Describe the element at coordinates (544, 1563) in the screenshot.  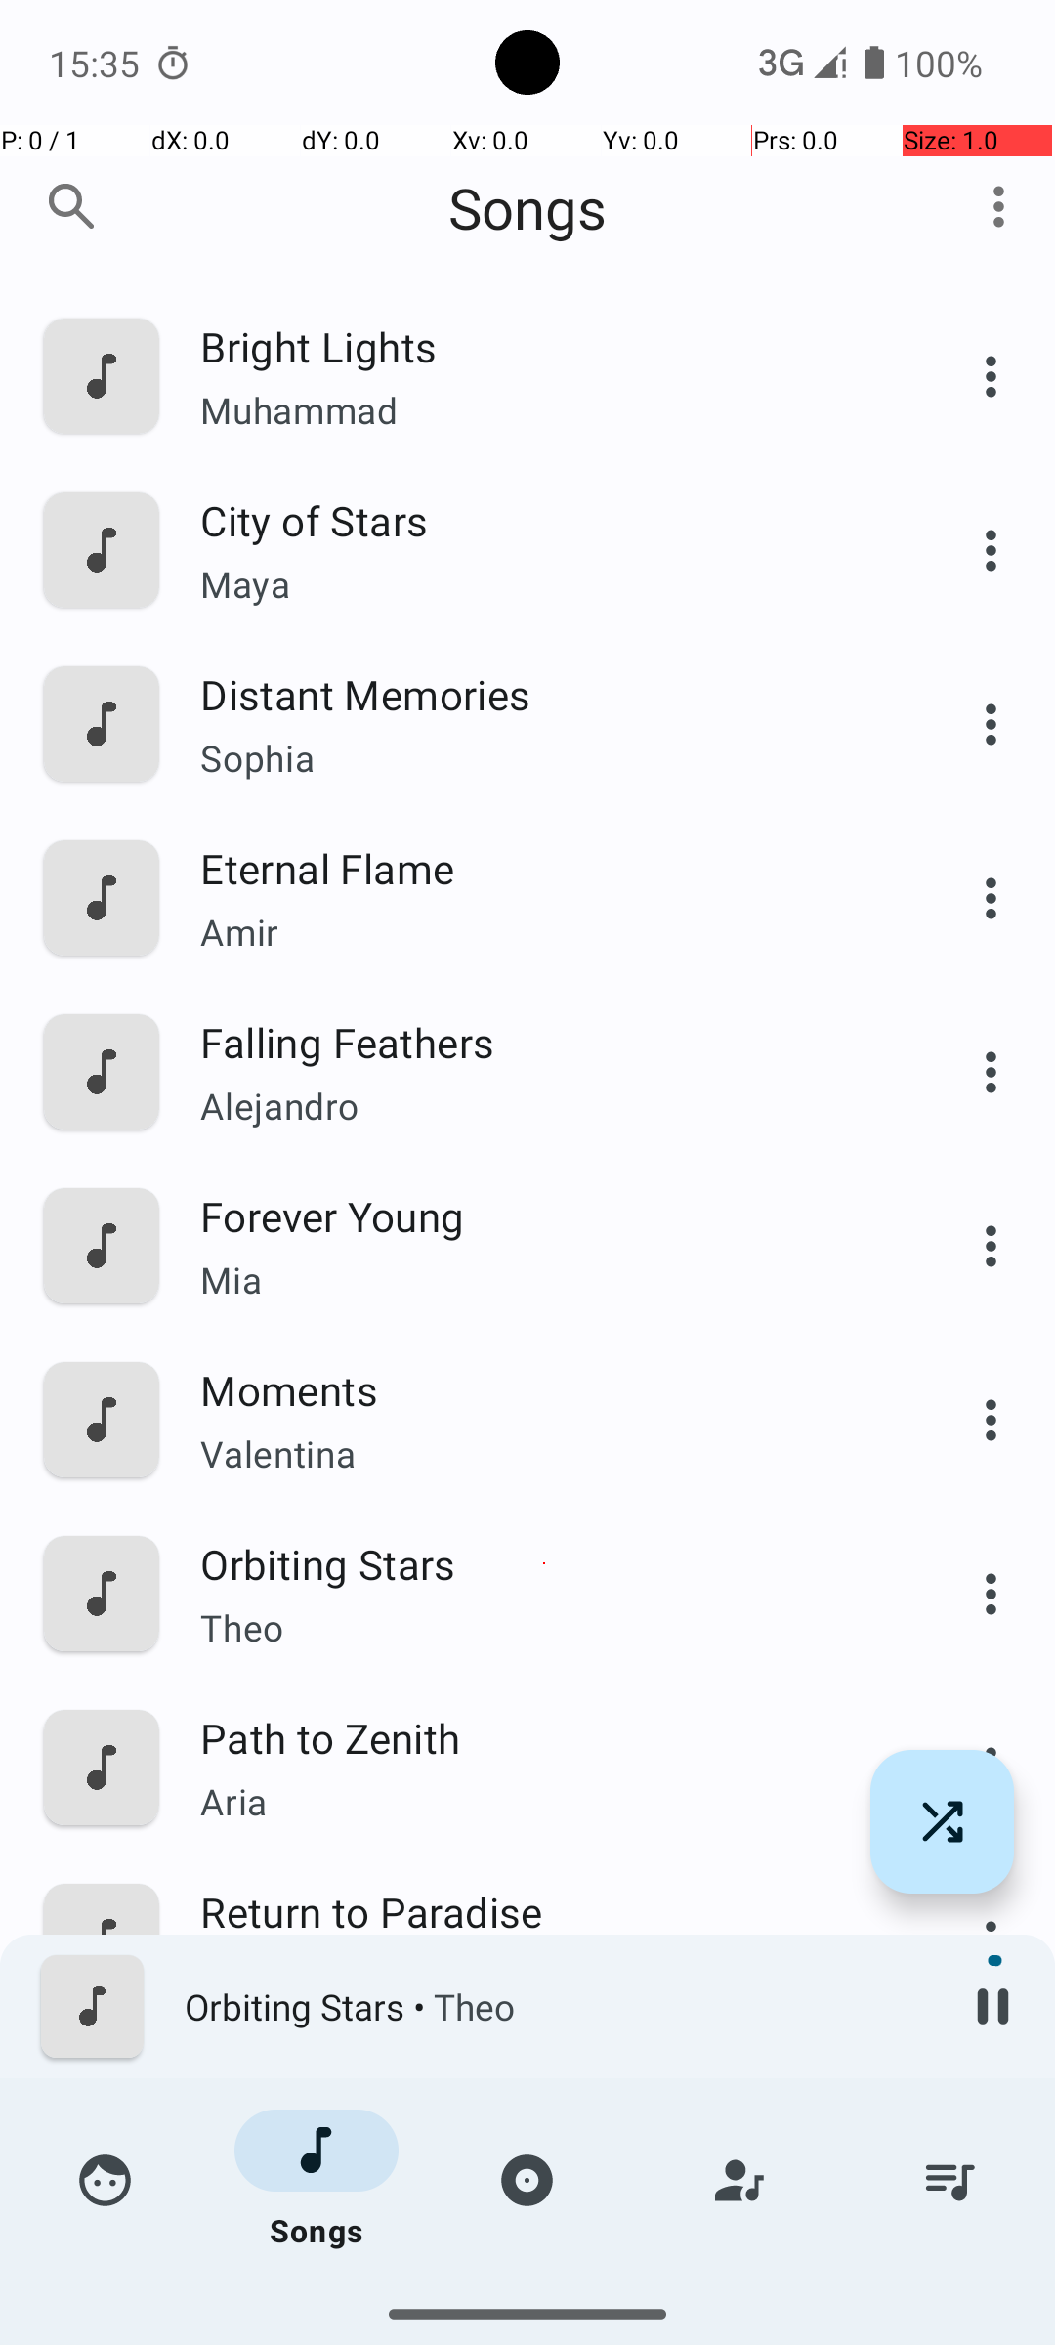
I see `Orbiting Stars` at that location.